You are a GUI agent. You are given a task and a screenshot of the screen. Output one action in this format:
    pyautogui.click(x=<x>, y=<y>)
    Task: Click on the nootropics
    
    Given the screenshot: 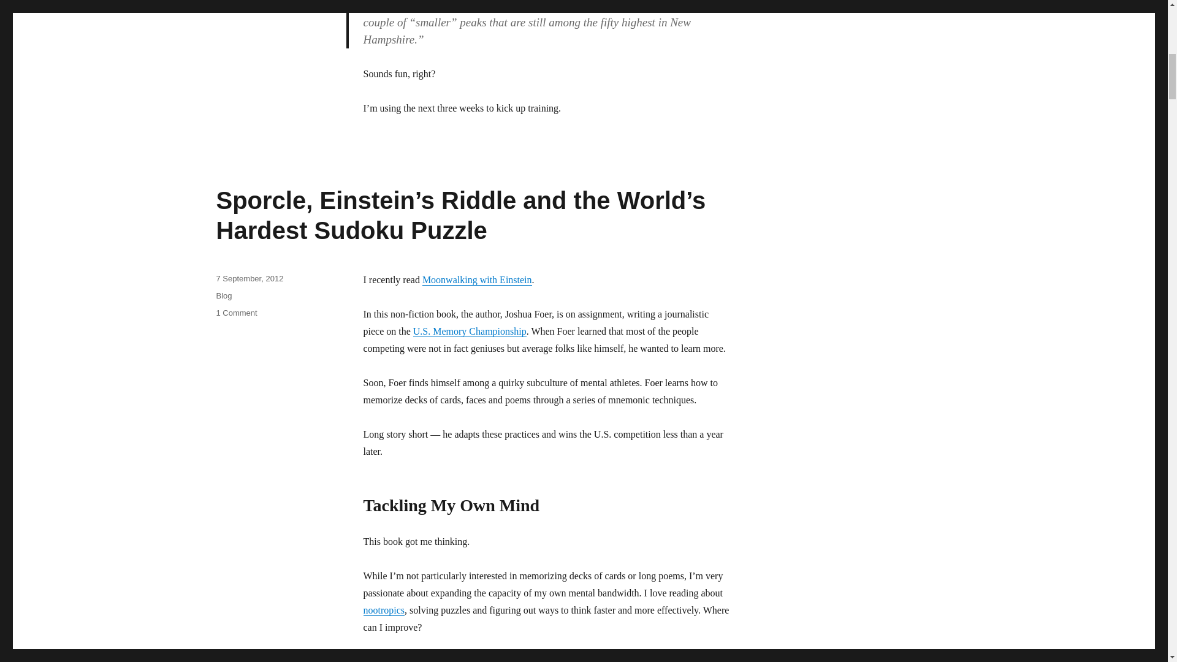 What is the action you would take?
    pyautogui.click(x=384, y=611)
    